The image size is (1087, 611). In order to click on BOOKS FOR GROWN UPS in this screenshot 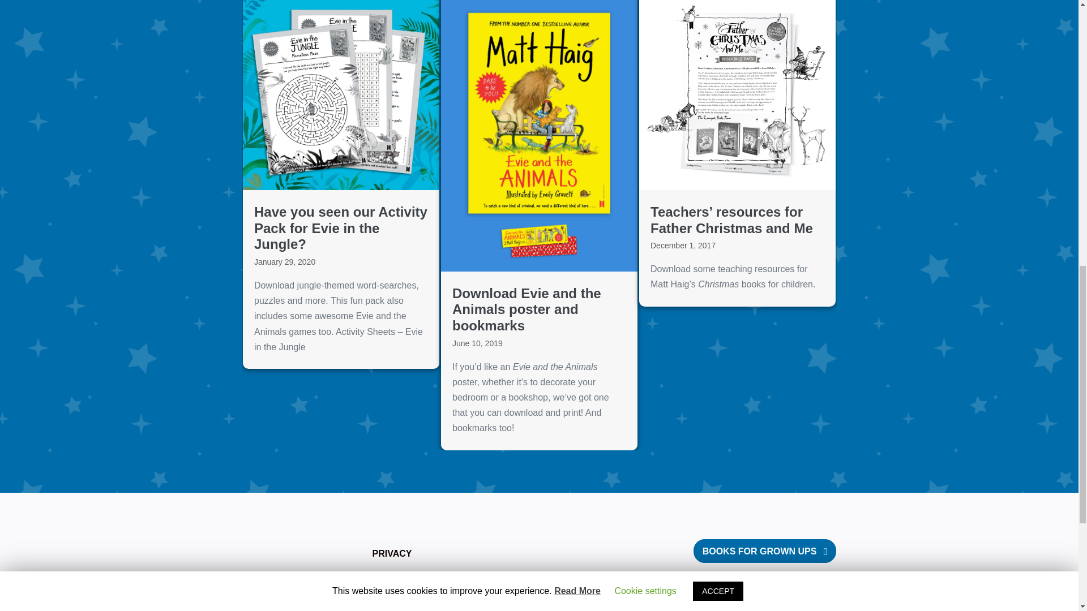, I will do `click(765, 551)`.